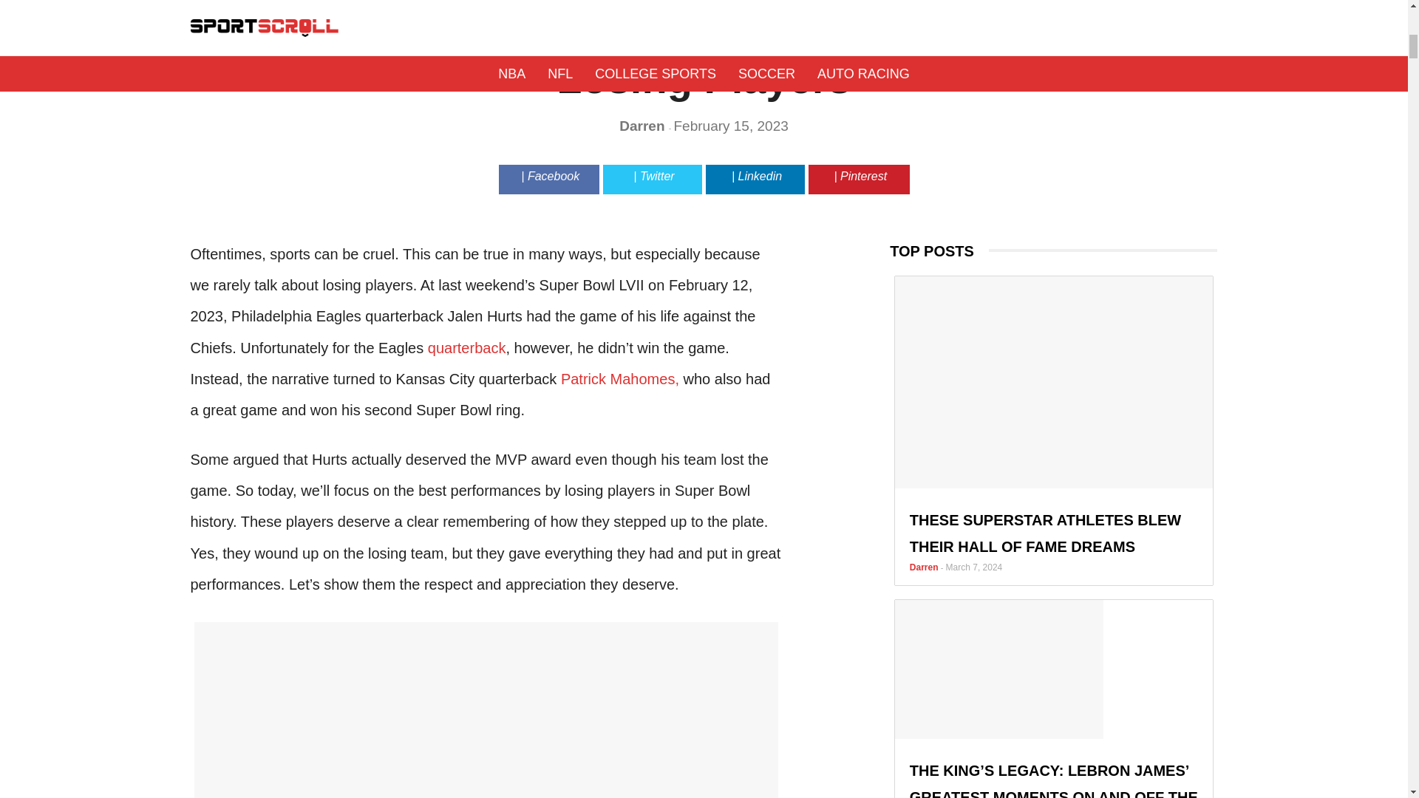 The width and height of the screenshot is (1419, 798). What do you see at coordinates (619, 378) in the screenshot?
I see `Patrick Mahomes,` at bounding box center [619, 378].